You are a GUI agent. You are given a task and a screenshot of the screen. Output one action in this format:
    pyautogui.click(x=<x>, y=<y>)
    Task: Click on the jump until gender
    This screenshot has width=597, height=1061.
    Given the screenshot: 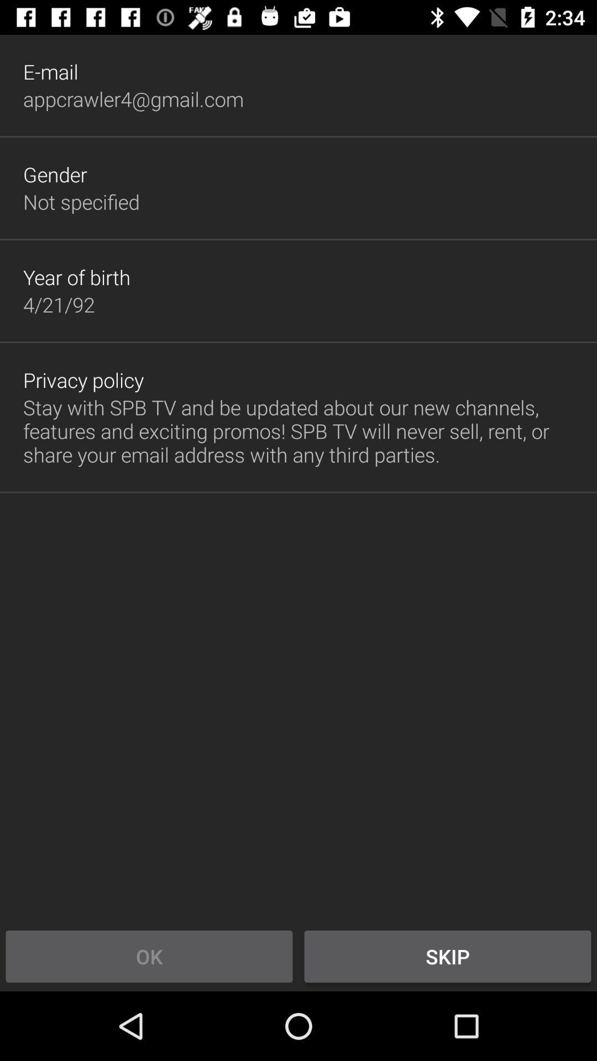 What is the action you would take?
    pyautogui.click(x=55, y=174)
    